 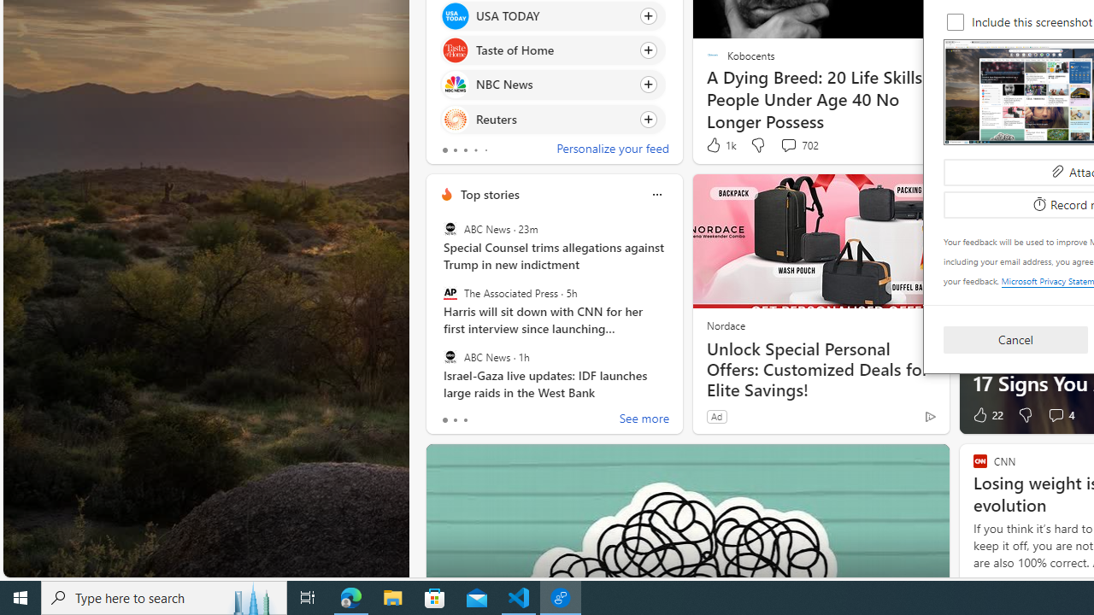 I want to click on Personalize your feed, so click(x=612, y=150).